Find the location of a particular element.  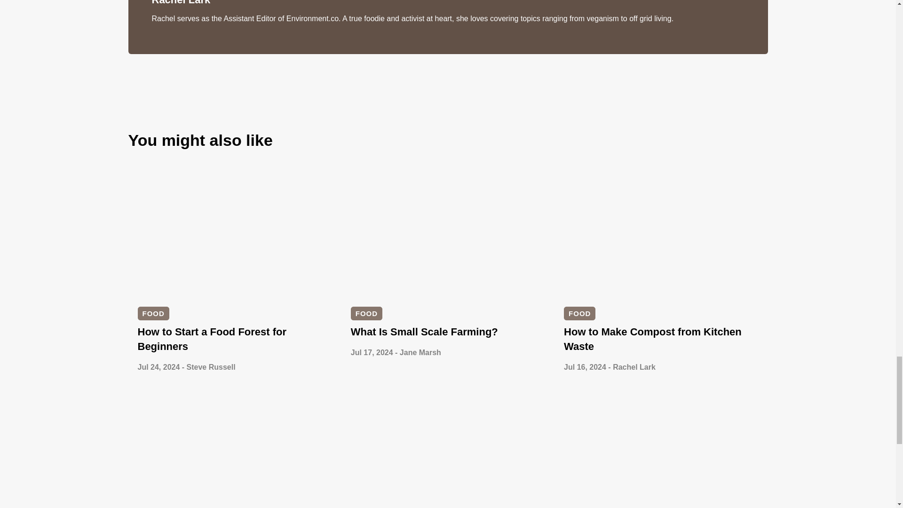

How to Make Compost from Kitchen Waste is located at coordinates (652, 339).